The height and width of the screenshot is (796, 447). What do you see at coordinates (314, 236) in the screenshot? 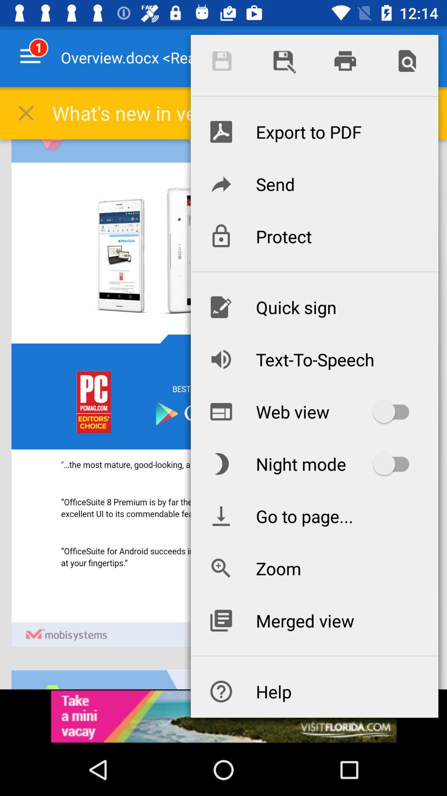
I see `turn on item below the send item` at bounding box center [314, 236].